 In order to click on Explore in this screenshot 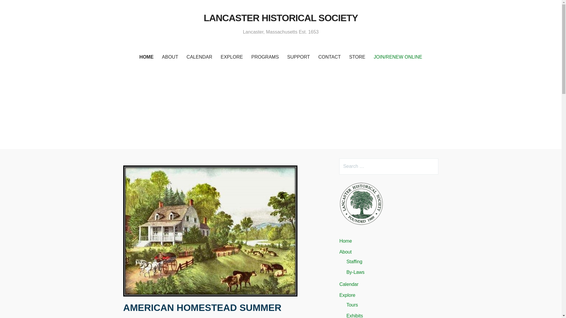, I will do `click(347, 295)`.